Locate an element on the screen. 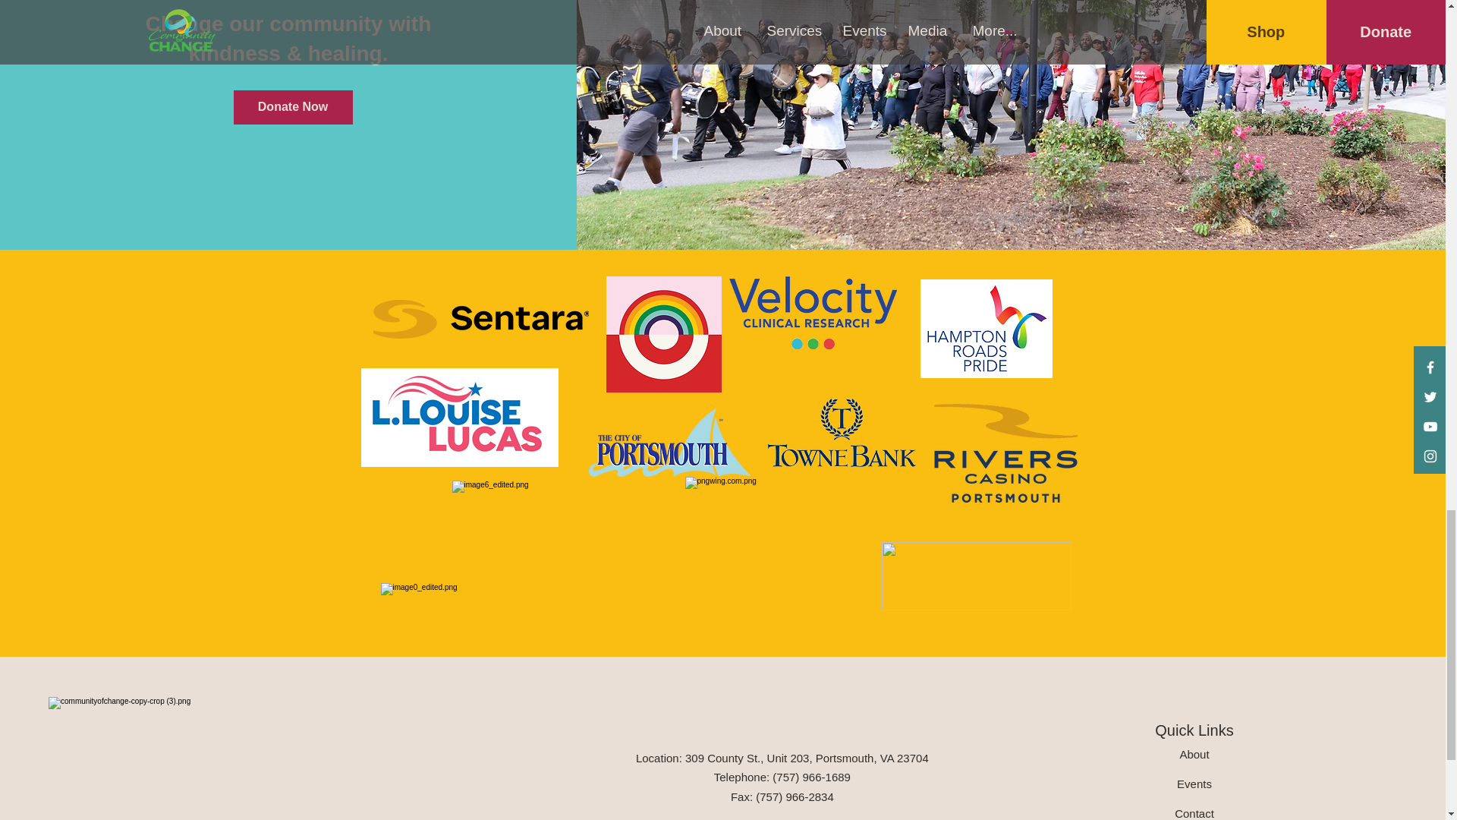 This screenshot has width=1457, height=820. image3.png is located at coordinates (1005, 453).